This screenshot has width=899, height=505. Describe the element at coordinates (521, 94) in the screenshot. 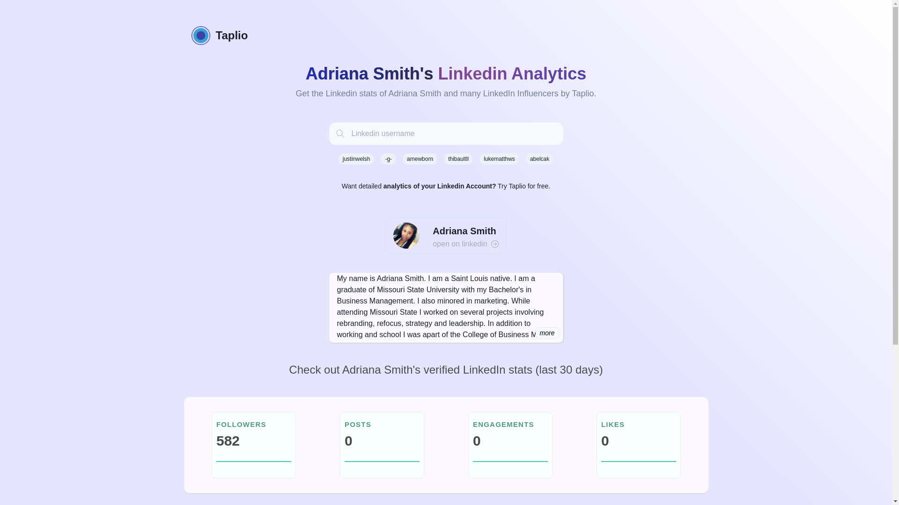

I see `LinkedIn Influencers` at that location.